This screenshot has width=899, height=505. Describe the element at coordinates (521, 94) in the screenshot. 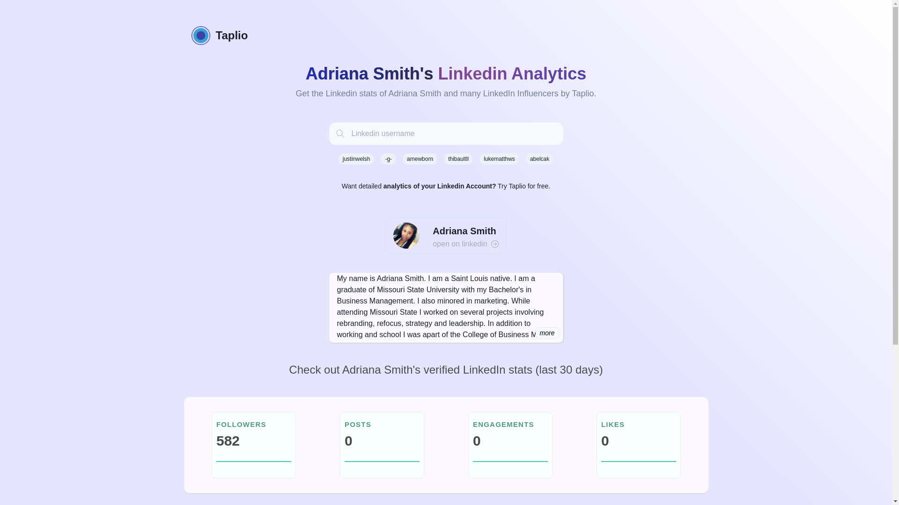

I see `LinkedIn Influencers` at that location.